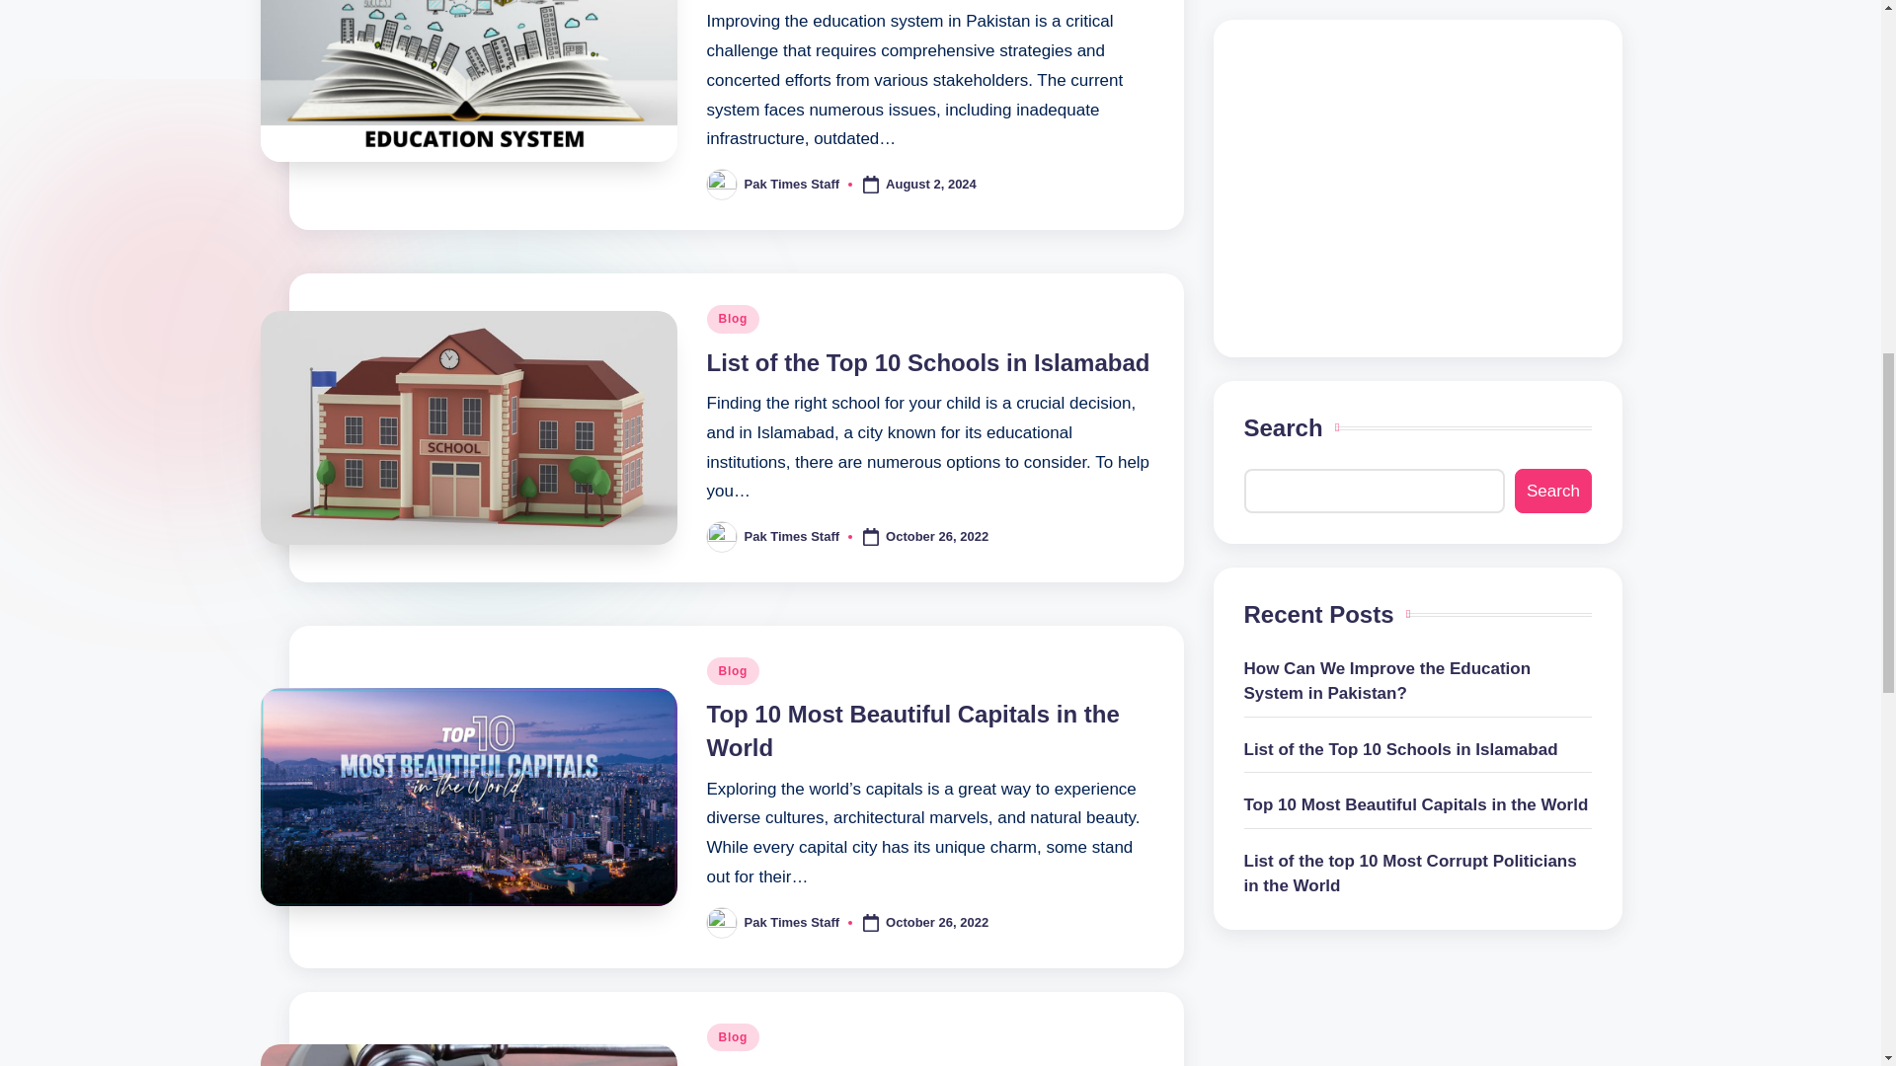  What do you see at coordinates (792, 184) in the screenshot?
I see `Pak Times Staff` at bounding box center [792, 184].